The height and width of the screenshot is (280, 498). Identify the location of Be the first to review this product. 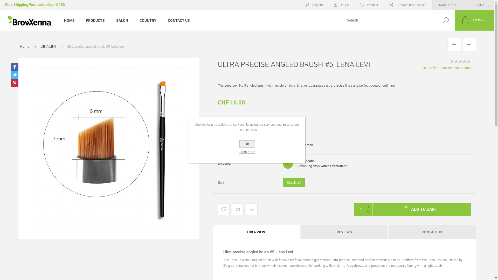
(447, 68).